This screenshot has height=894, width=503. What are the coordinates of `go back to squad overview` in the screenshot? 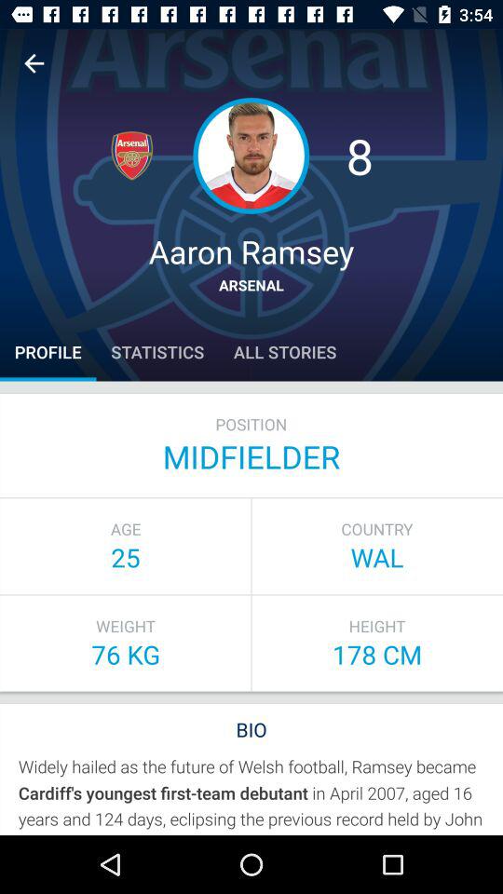 It's located at (34, 63).